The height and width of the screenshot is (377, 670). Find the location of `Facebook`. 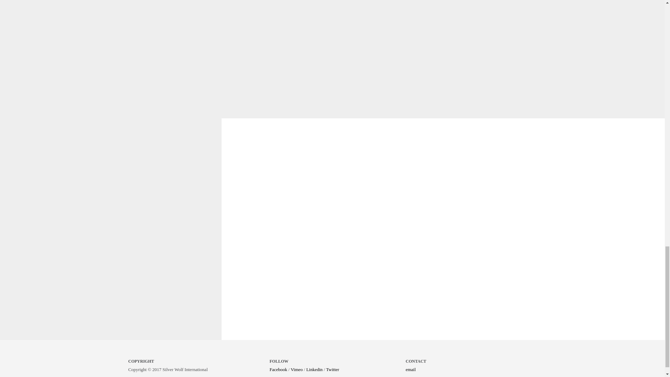

Facebook is located at coordinates (278, 369).